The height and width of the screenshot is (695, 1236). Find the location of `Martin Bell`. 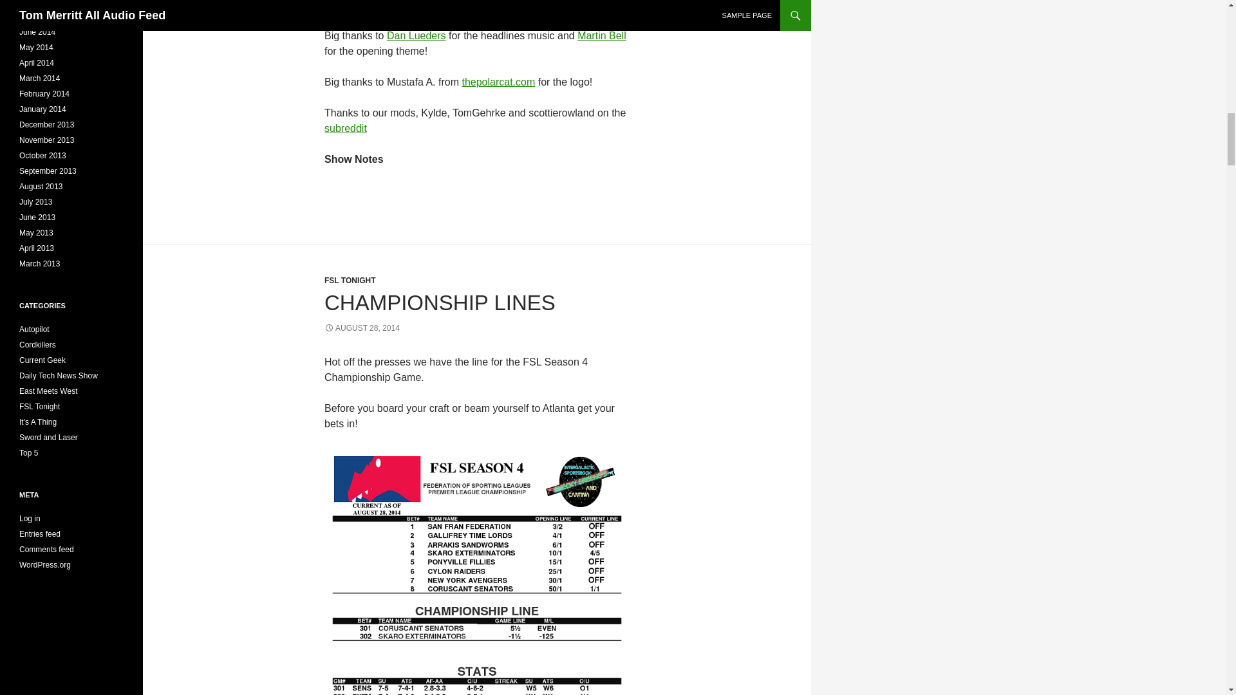

Martin Bell is located at coordinates (601, 35).